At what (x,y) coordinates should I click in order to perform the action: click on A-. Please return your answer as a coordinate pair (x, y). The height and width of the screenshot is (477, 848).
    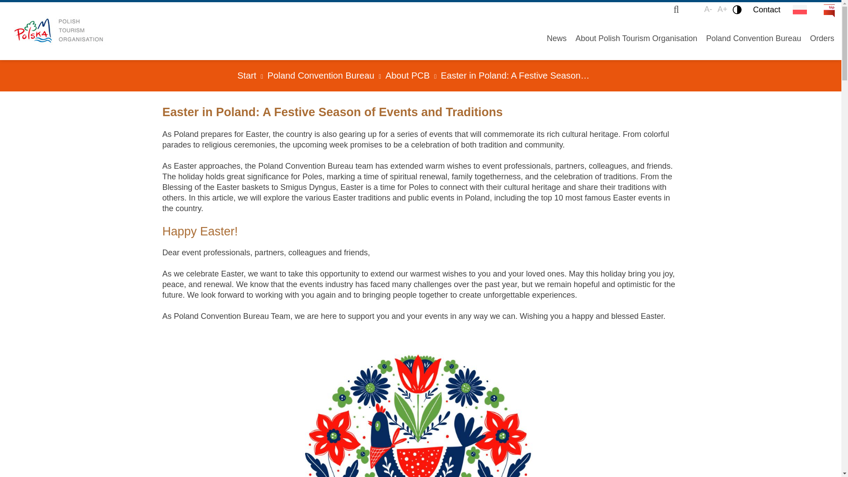
    Looking at the image, I should click on (708, 9).